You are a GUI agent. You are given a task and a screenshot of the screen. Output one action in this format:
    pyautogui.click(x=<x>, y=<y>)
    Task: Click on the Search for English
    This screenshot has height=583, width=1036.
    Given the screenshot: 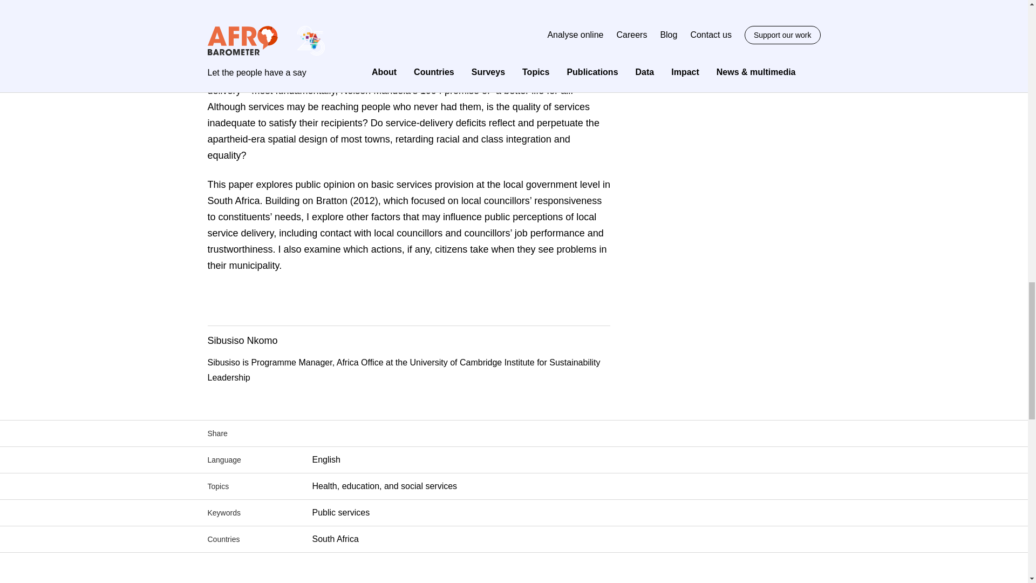 What is the action you would take?
    pyautogui.click(x=325, y=459)
    